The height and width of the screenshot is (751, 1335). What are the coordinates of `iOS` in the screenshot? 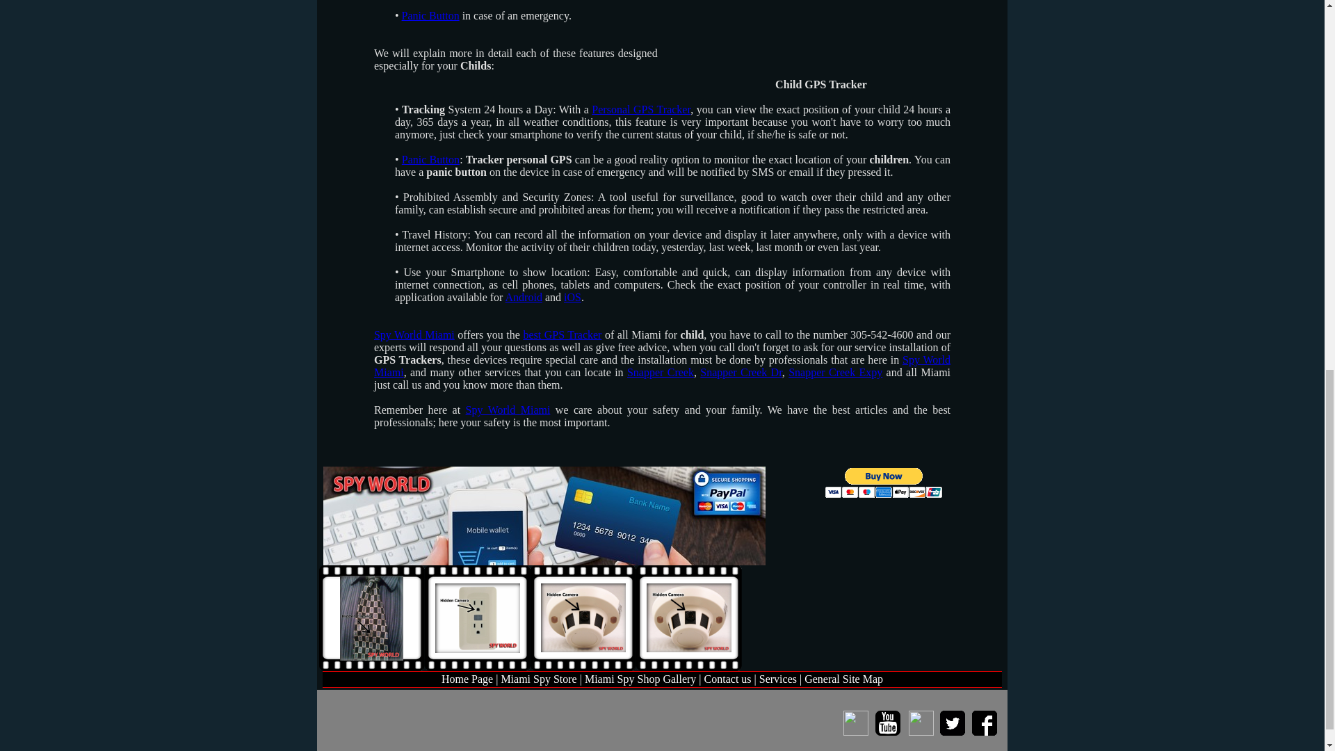 It's located at (572, 298).